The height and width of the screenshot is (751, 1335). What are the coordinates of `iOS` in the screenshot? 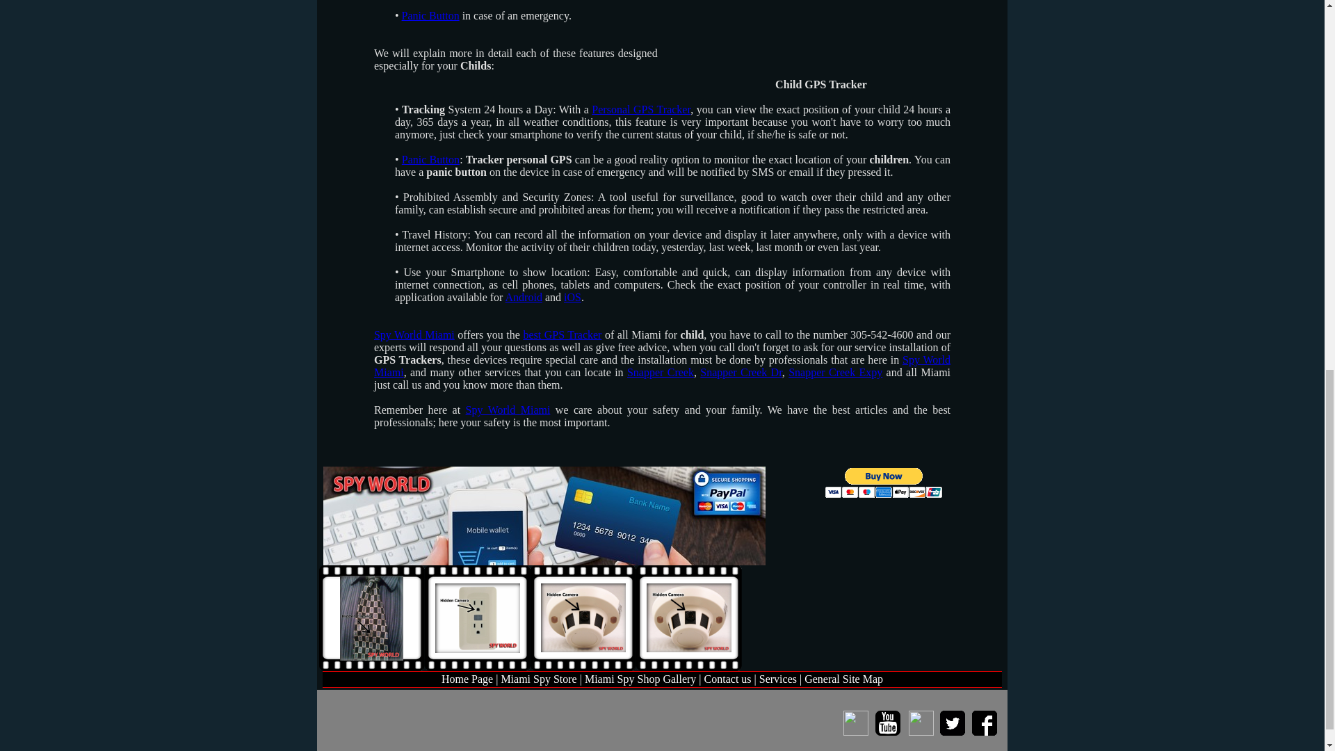 It's located at (572, 298).